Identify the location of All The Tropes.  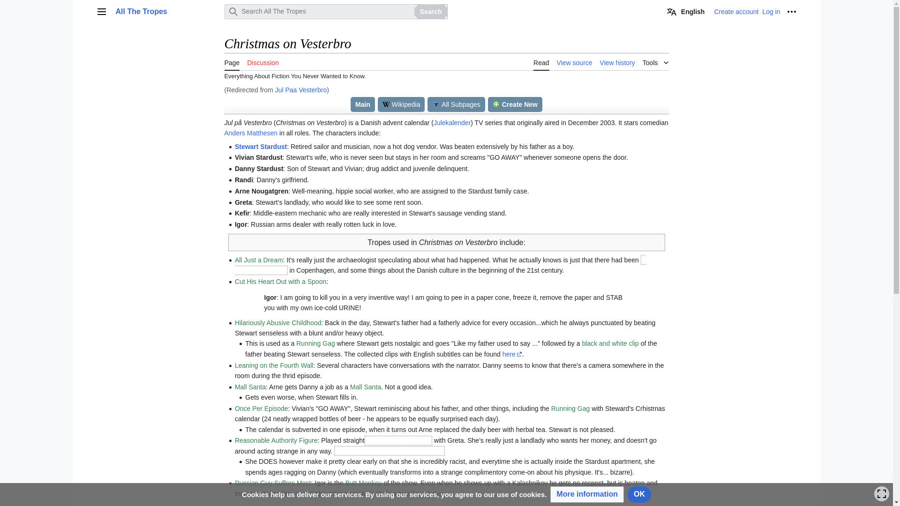
(167, 11).